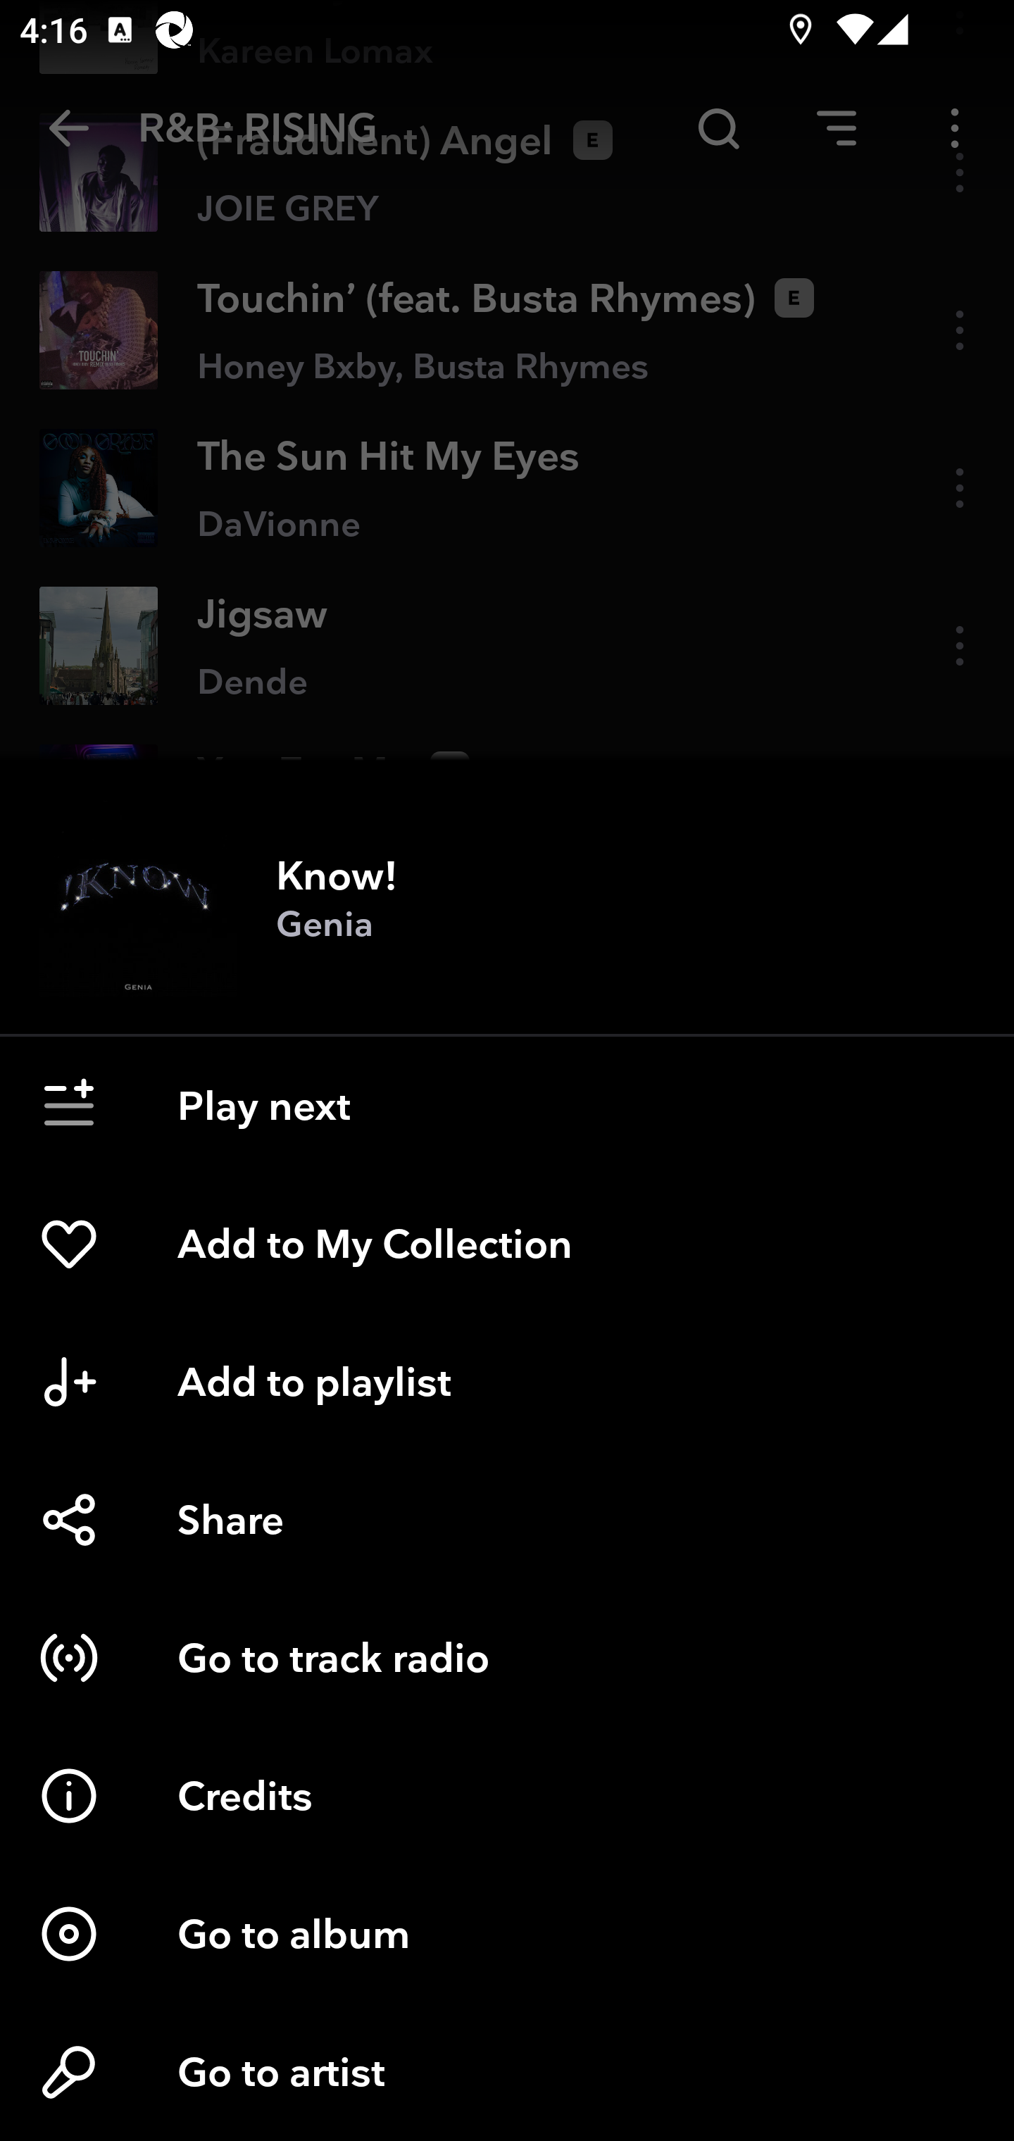 This screenshot has height=2141, width=1014. I want to click on Play next, so click(507, 1106).